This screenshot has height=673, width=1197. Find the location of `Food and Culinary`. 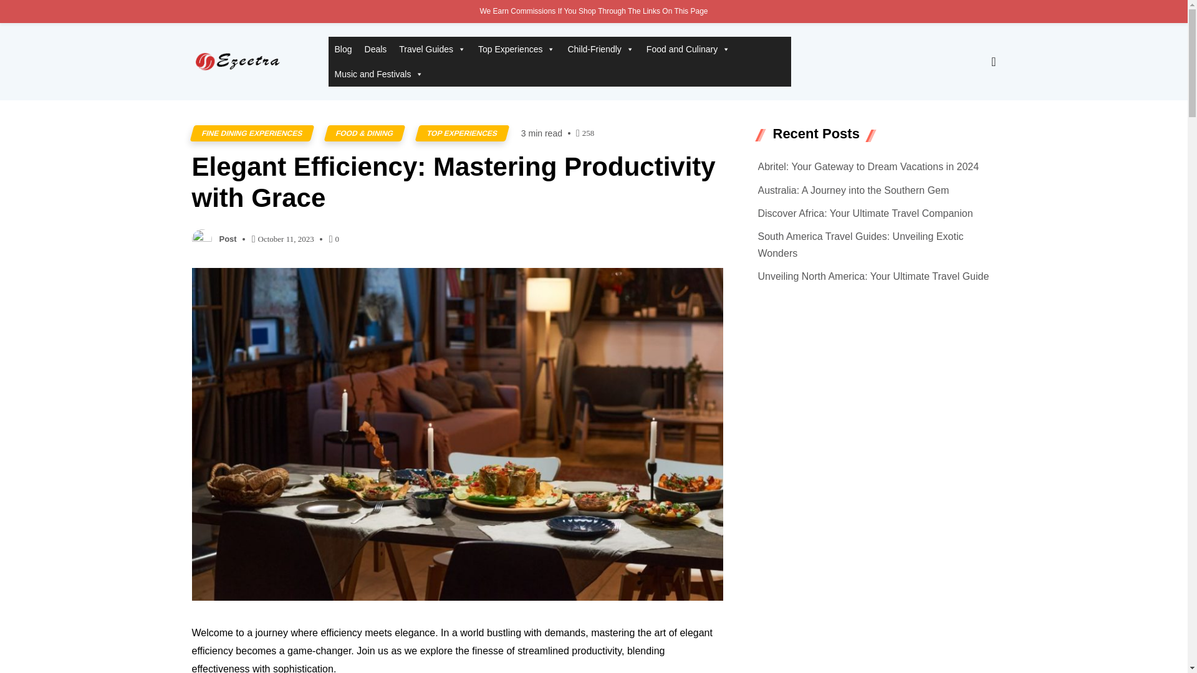

Food and Culinary is located at coordinates (688, 49).